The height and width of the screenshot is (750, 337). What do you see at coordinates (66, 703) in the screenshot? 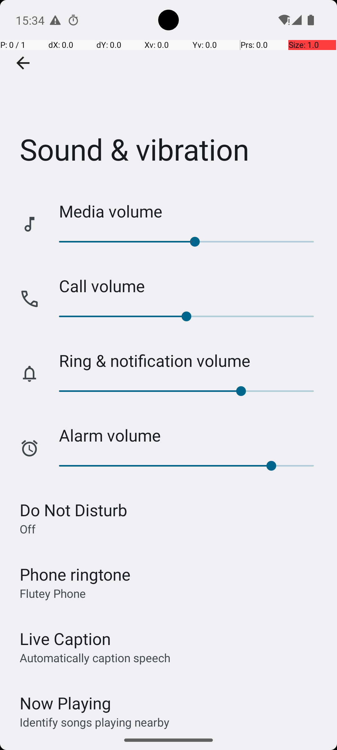
I see `Now Playing` at bounding box center [66, 703].